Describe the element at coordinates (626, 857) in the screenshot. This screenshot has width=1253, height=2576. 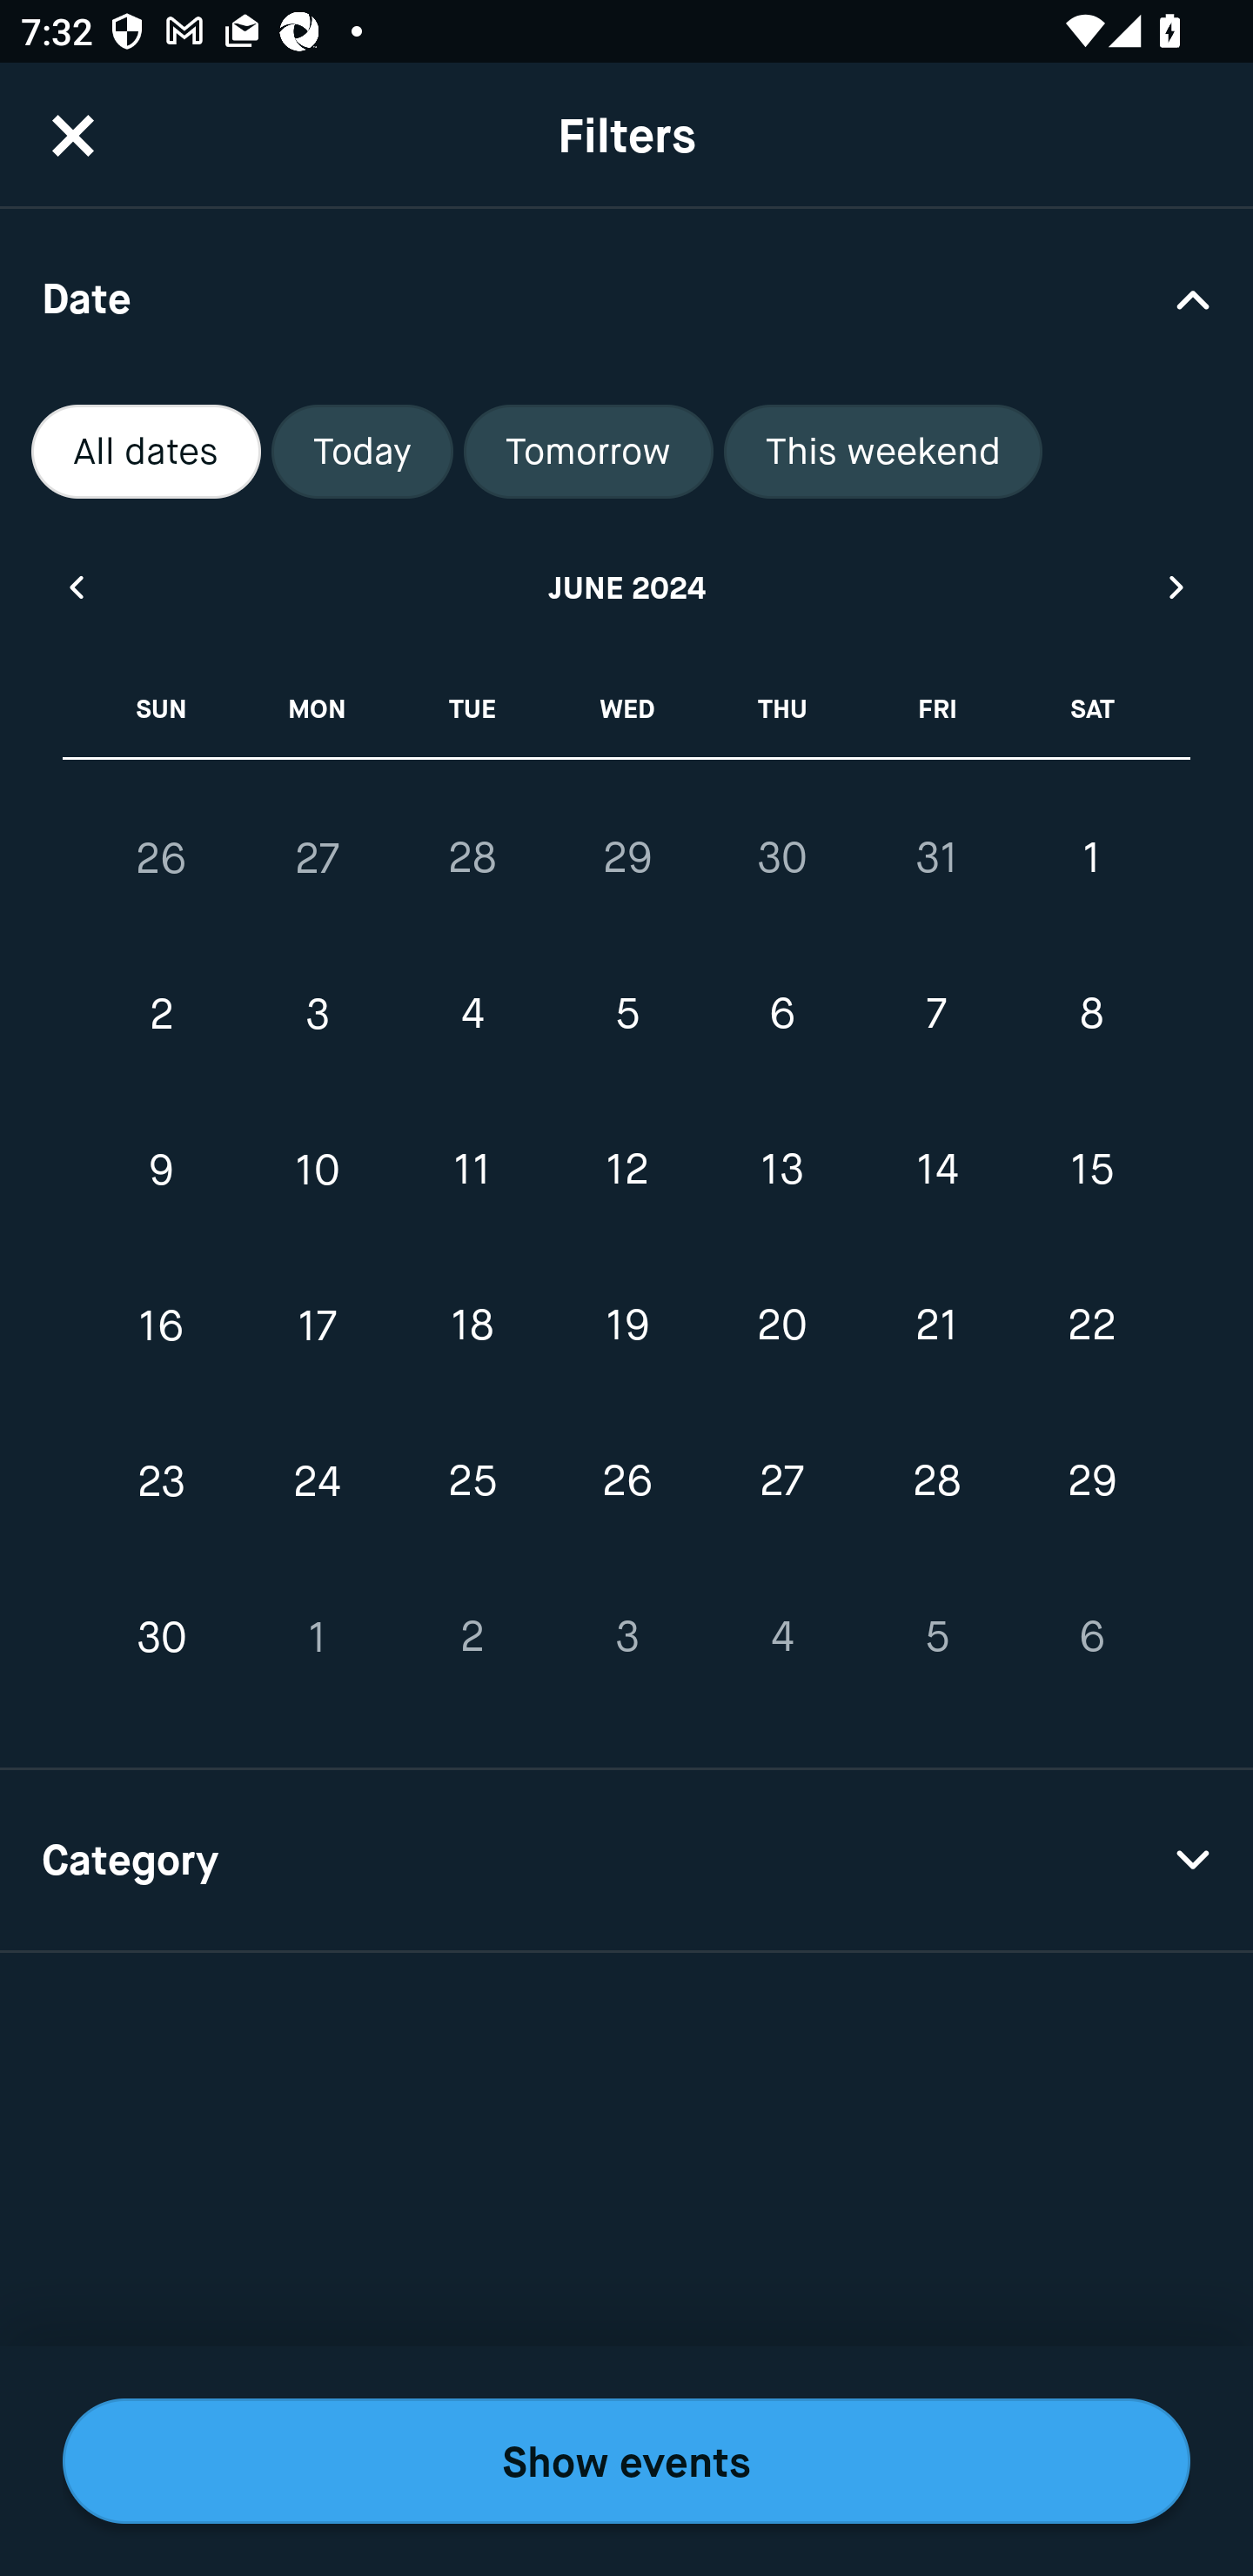
I see `29` at that location.